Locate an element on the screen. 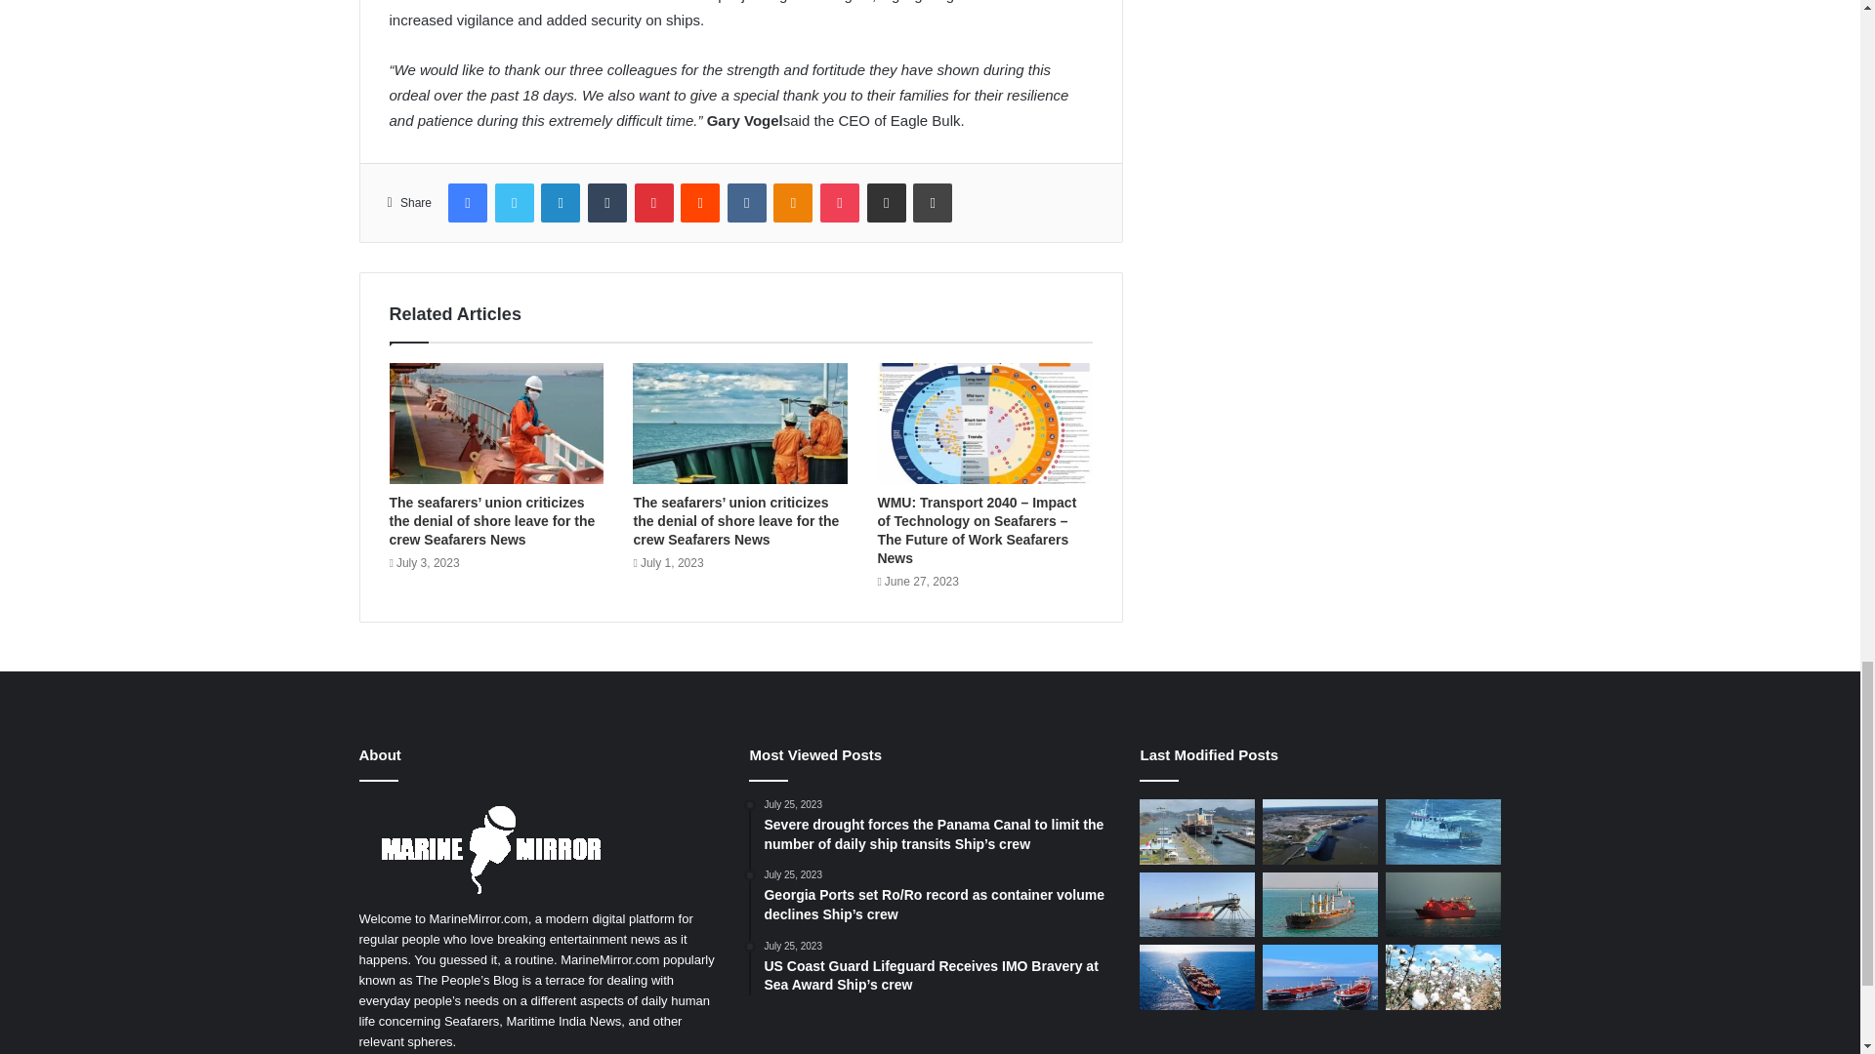  Tumblr is located at coordinates (607, 202).